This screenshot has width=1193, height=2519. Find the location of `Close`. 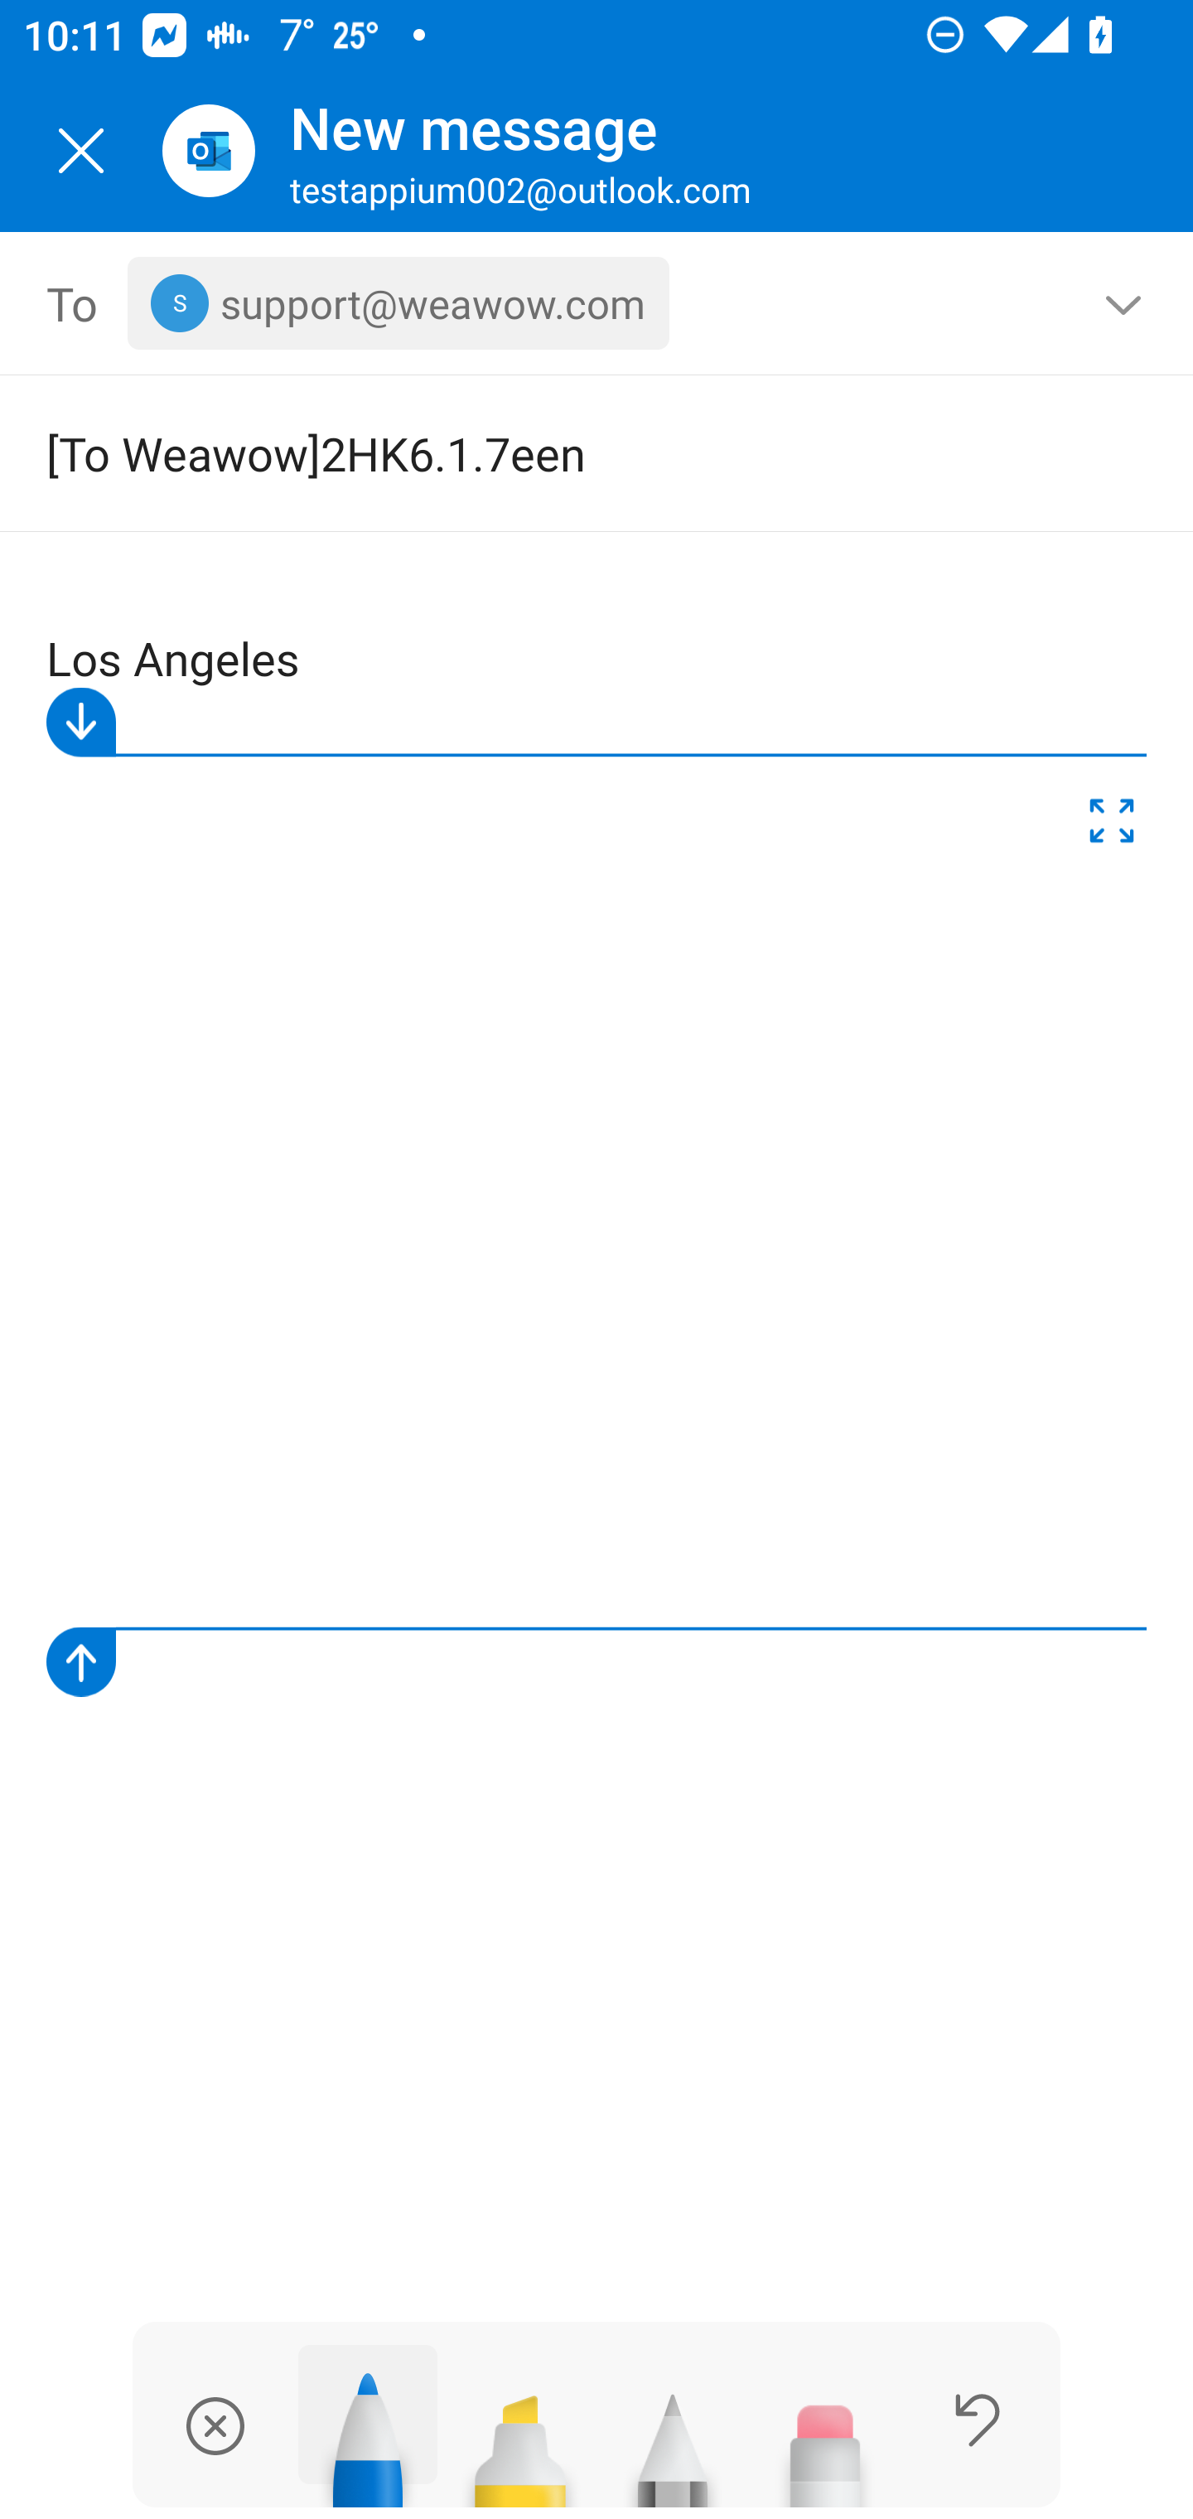

Close is located at coordinates (81, 151).